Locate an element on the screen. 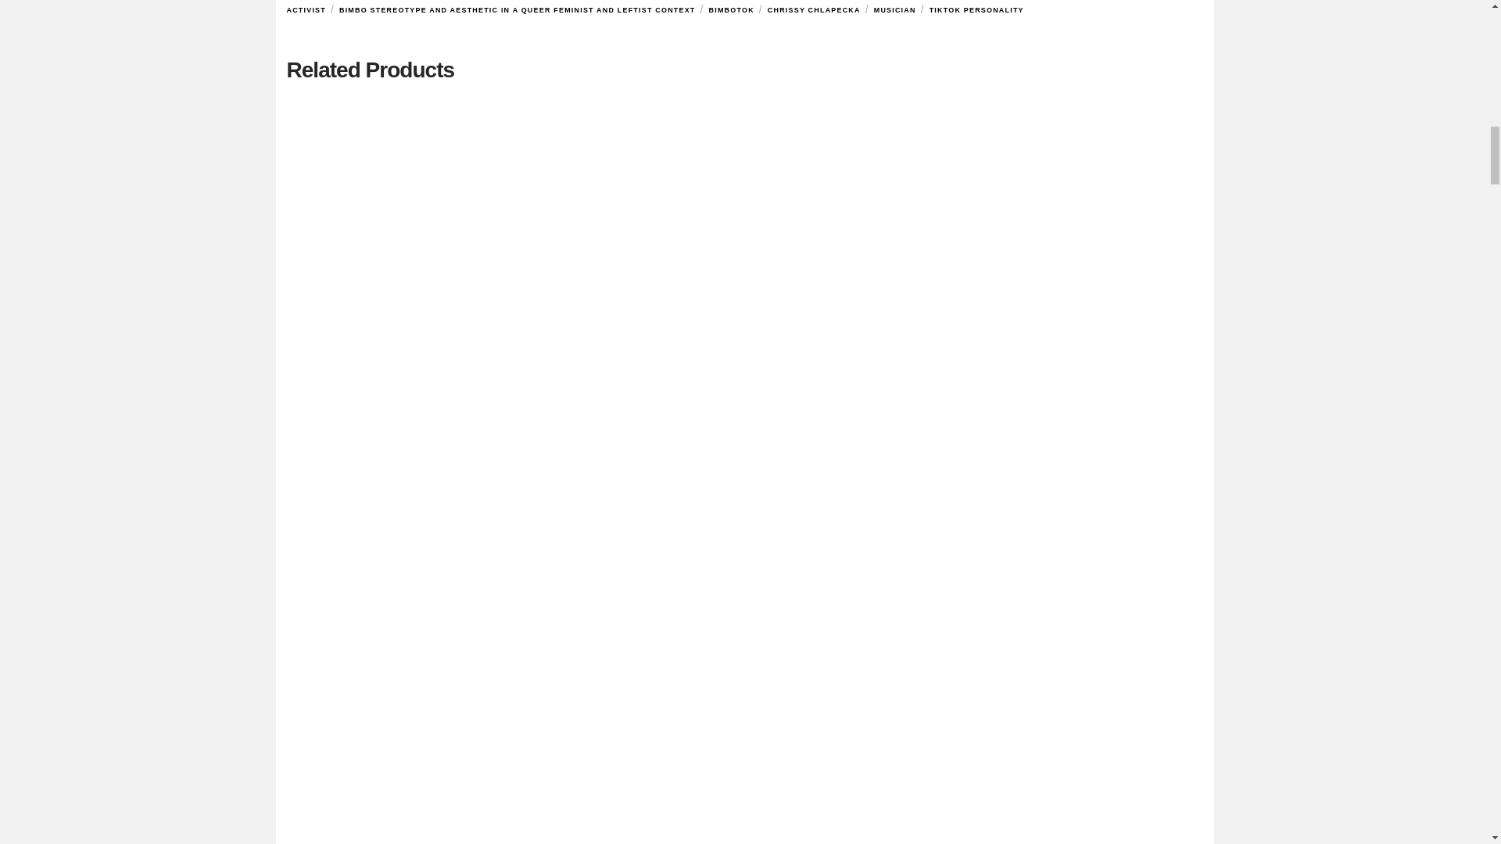  BIMBOTOK is located at coordinates (730, 9).